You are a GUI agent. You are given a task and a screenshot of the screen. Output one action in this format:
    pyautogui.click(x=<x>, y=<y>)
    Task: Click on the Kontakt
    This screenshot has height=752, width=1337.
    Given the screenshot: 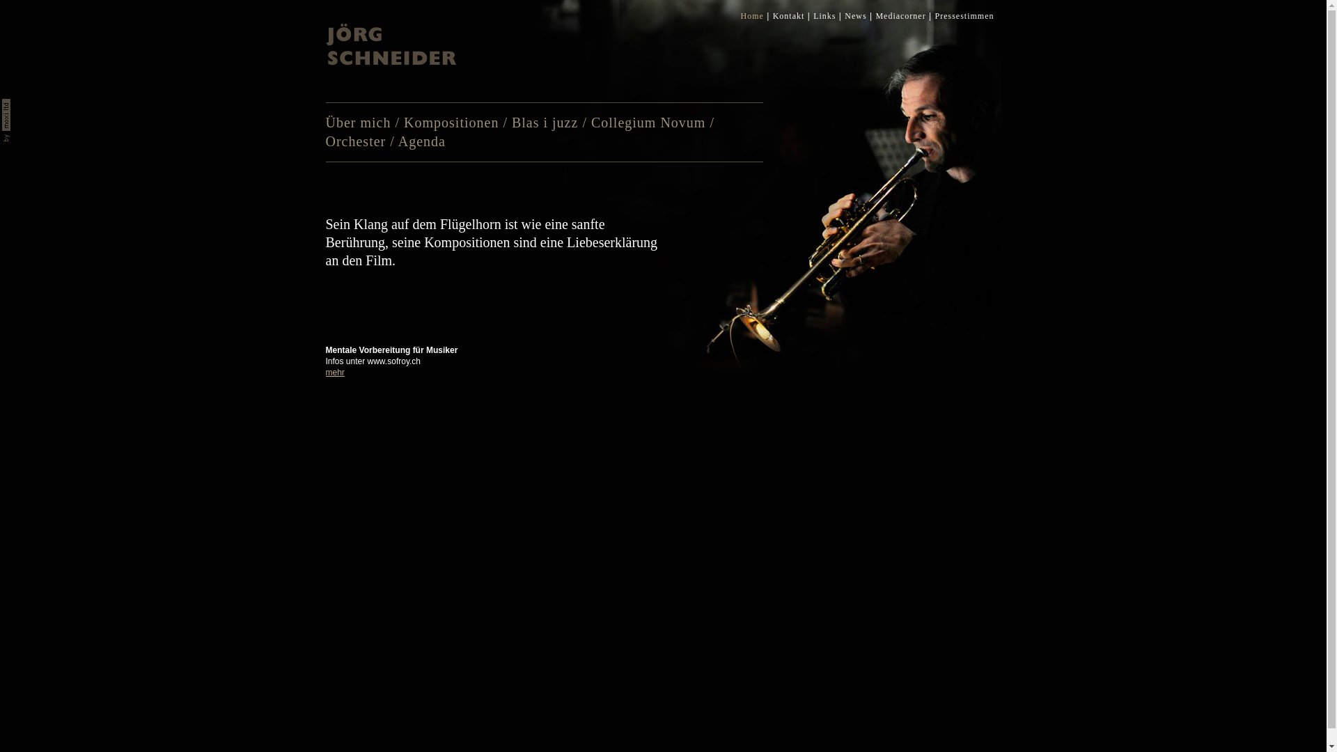 What is the action you would take?
    pyautogui.click(x=789, y=16)
    